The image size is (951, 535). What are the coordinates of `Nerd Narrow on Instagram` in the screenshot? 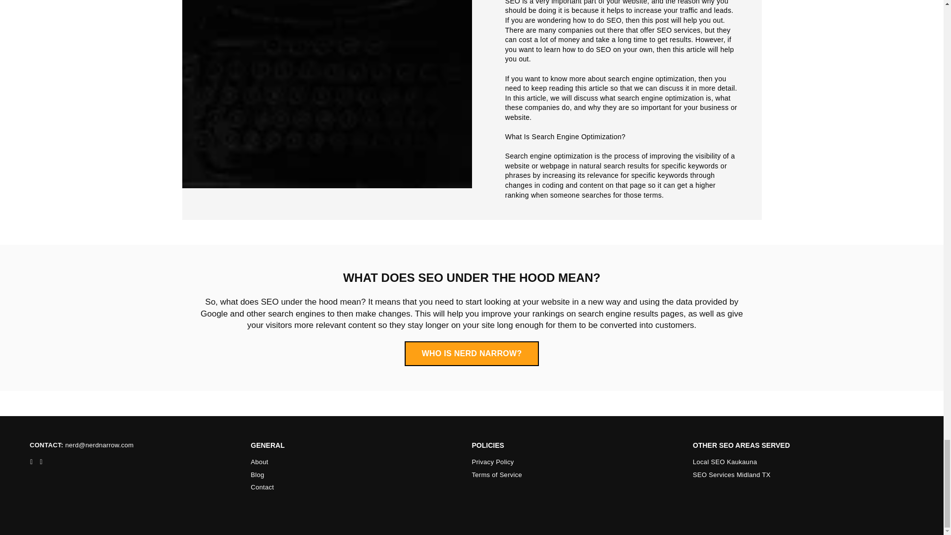 It's located at (31, 462).